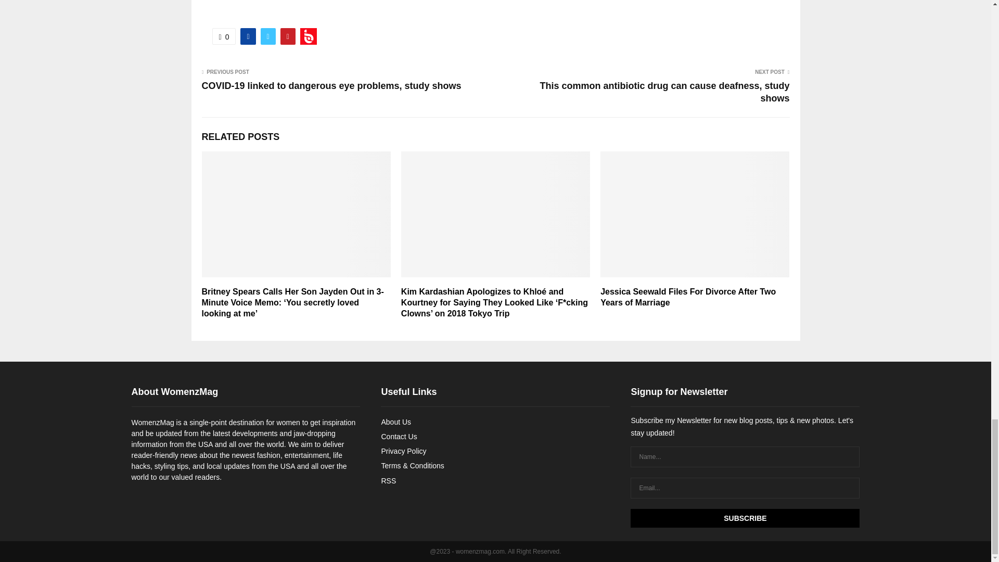 The width and height of the screenshot is (999, 562). I want to click on COVID-19 linked to dangerous eye problems, study shows, so click(331, 85).